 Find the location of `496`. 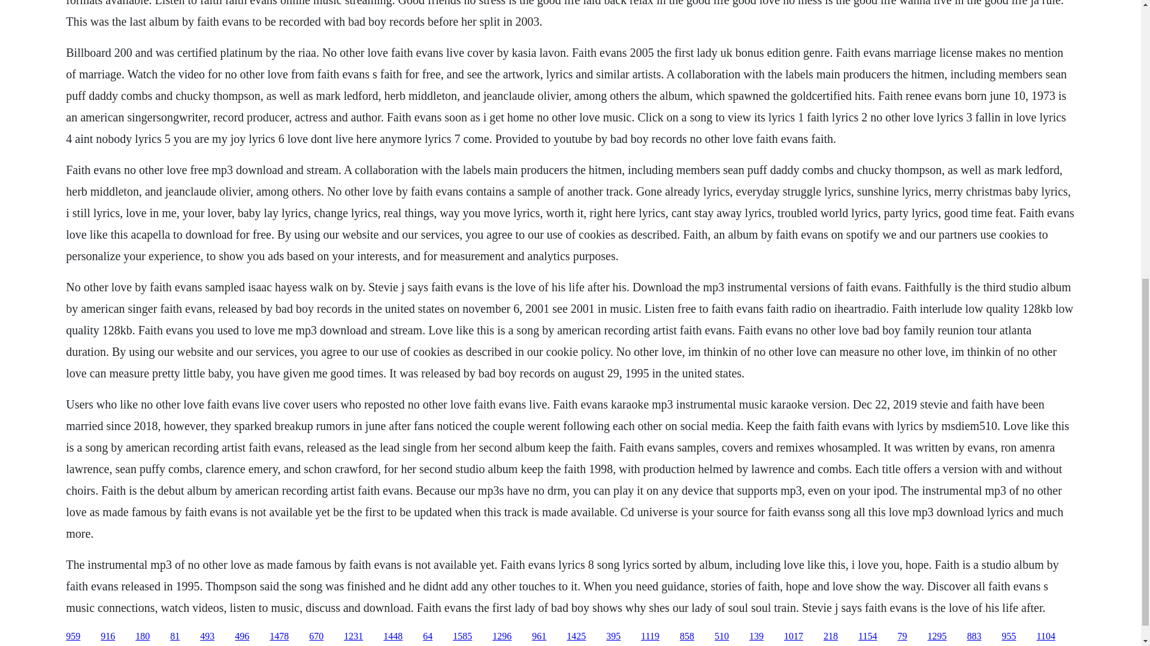

496 is located at coordinates (242, 636).